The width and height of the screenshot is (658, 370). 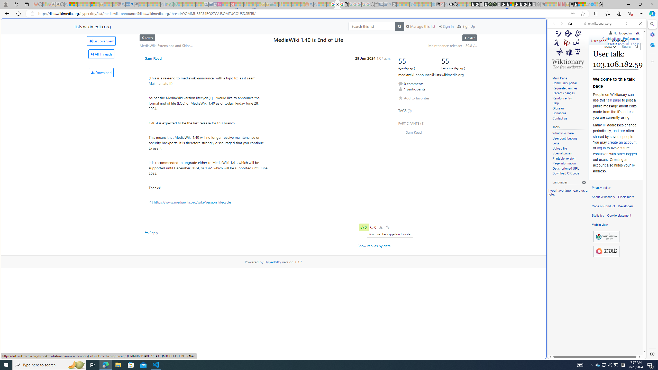 What do you see at coordinates (618, 40) in the screenshot?
I see `Discussion` at bounding box center [618, 40].